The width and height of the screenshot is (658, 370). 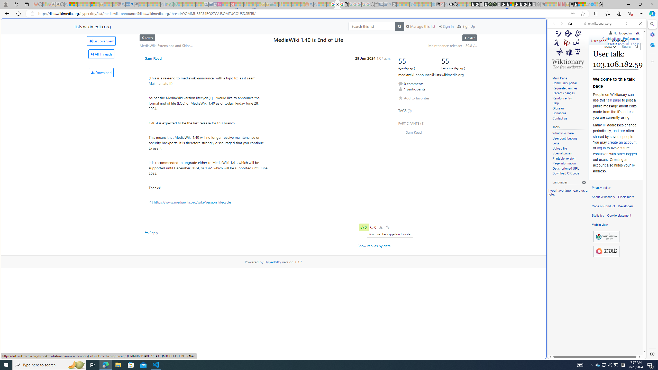 What do you see at coordinates (618, 40) in the screenshot?
I see `Discussion` at bounding box center [618, 40].